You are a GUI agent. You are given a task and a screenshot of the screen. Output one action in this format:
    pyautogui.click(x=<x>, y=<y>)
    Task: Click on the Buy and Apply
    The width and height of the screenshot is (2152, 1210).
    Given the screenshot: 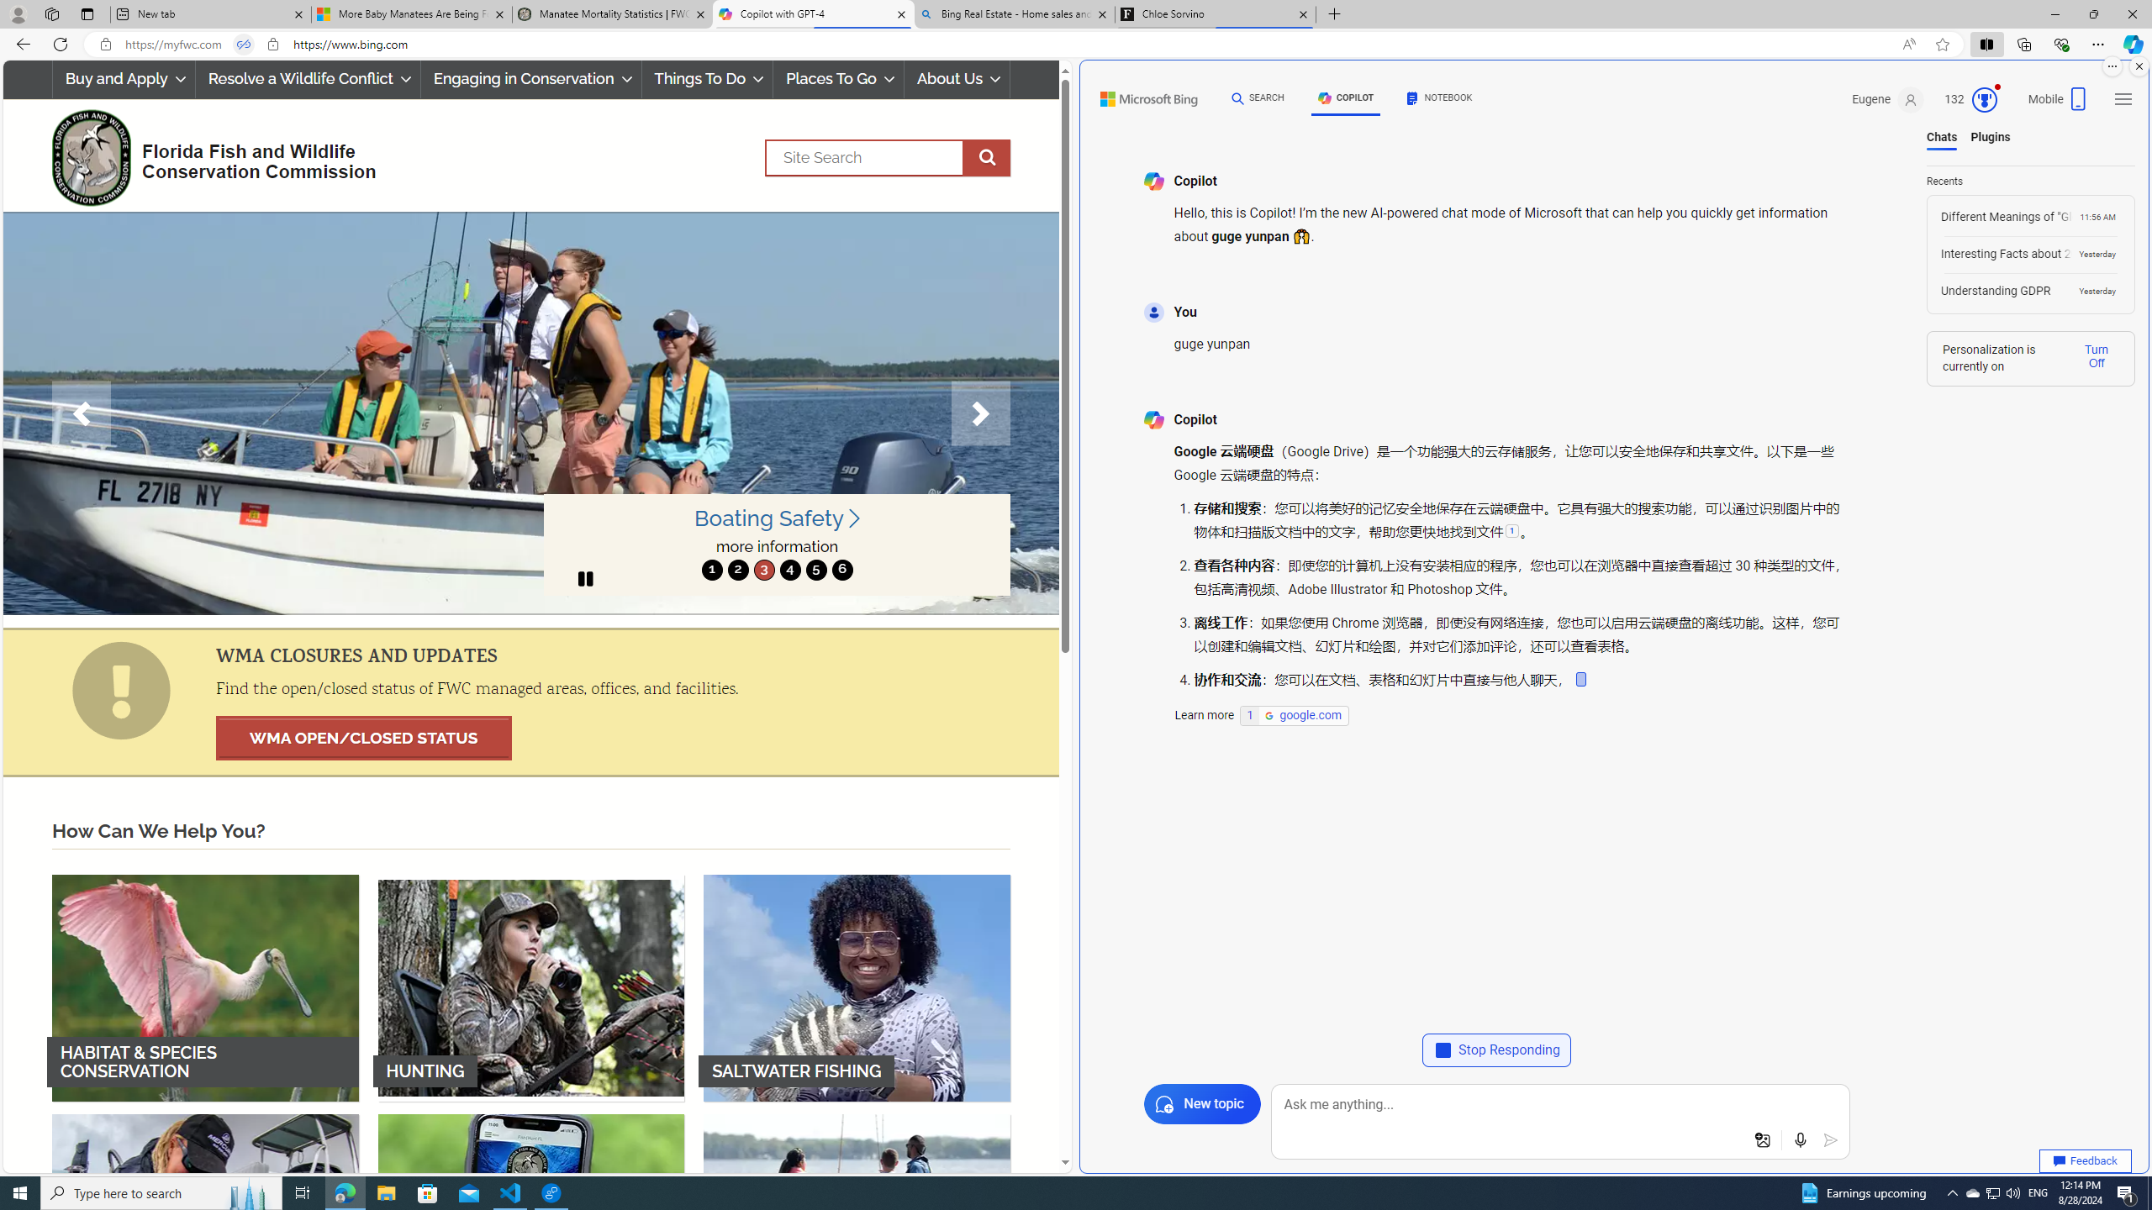 What is the action you would take?
    pyautogui.click(x=124, y=79)
    